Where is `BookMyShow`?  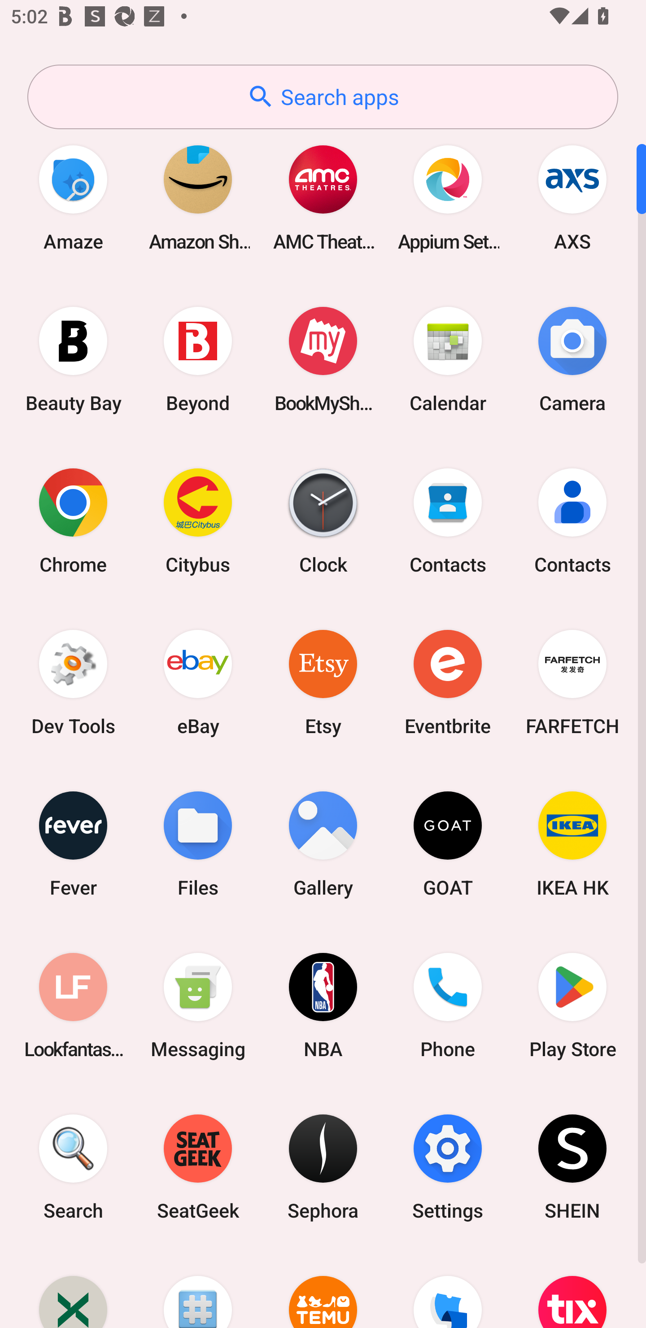 BookMyShow is located at coordinates (323, 359).